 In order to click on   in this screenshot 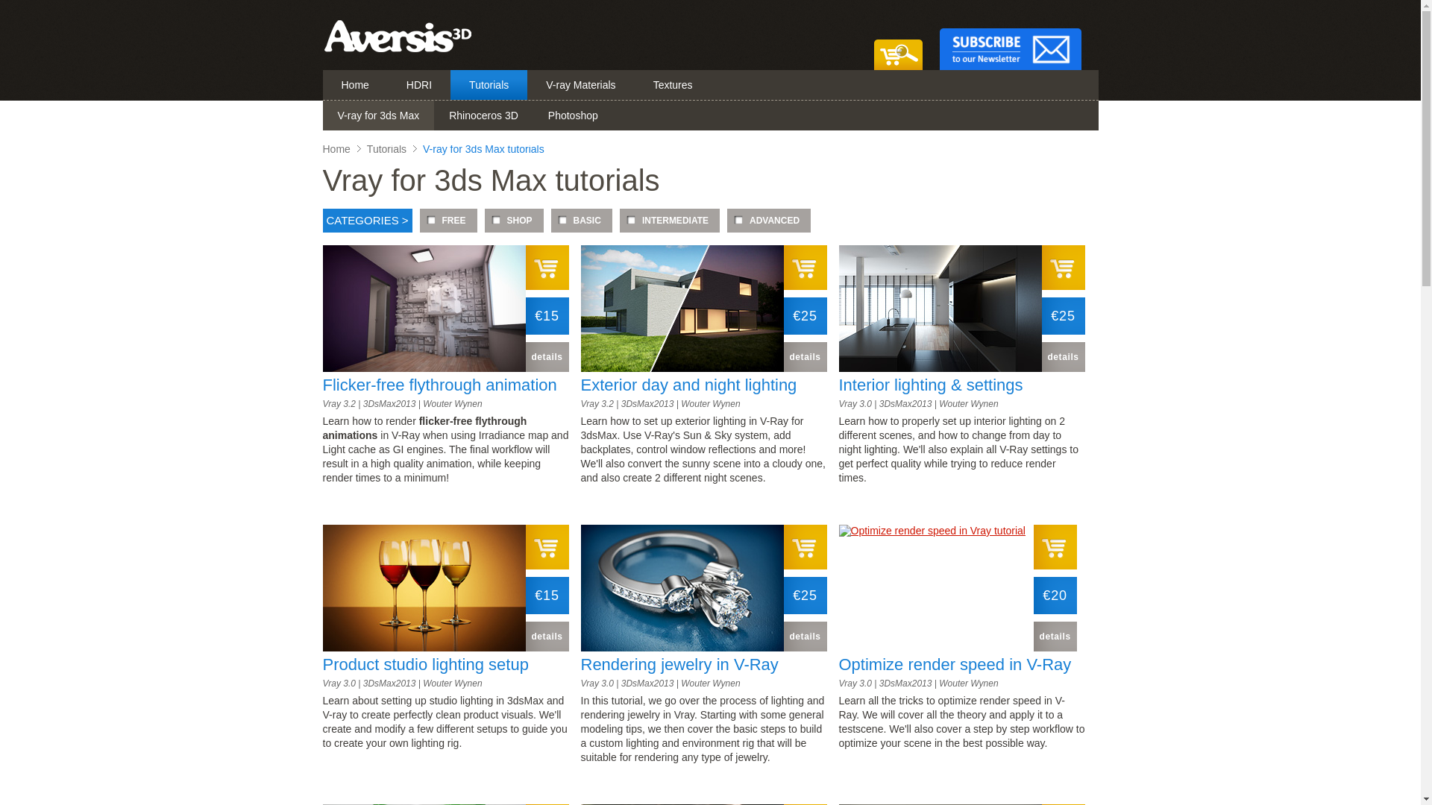, I will do `click(1016, 35)`.